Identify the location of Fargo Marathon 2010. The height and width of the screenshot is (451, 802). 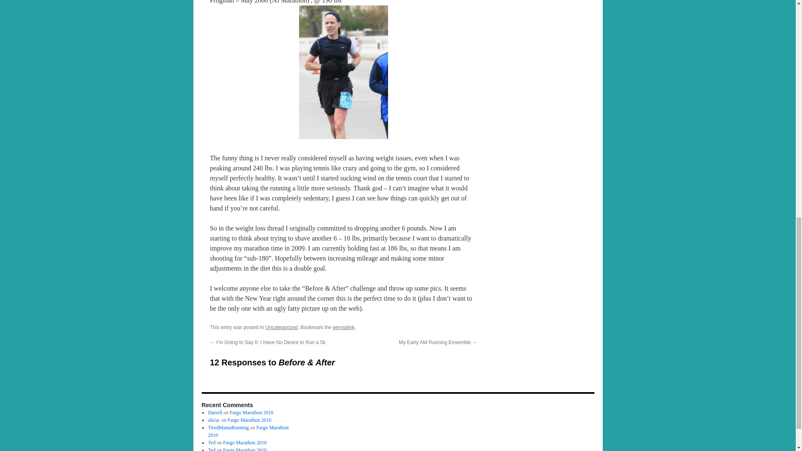
(251, 412).